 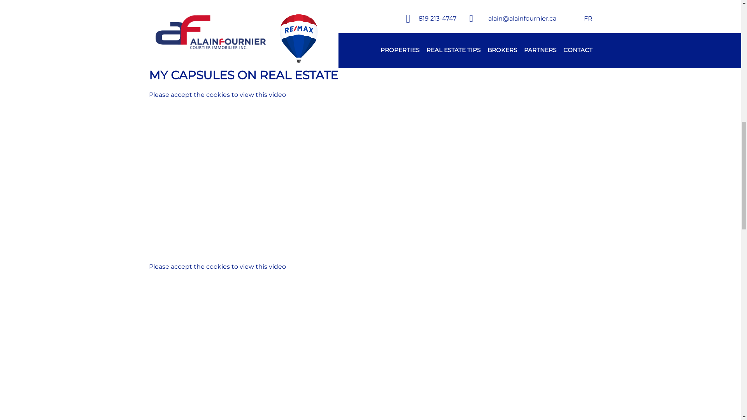 I want to click on Send, so click(x=522, y=388).